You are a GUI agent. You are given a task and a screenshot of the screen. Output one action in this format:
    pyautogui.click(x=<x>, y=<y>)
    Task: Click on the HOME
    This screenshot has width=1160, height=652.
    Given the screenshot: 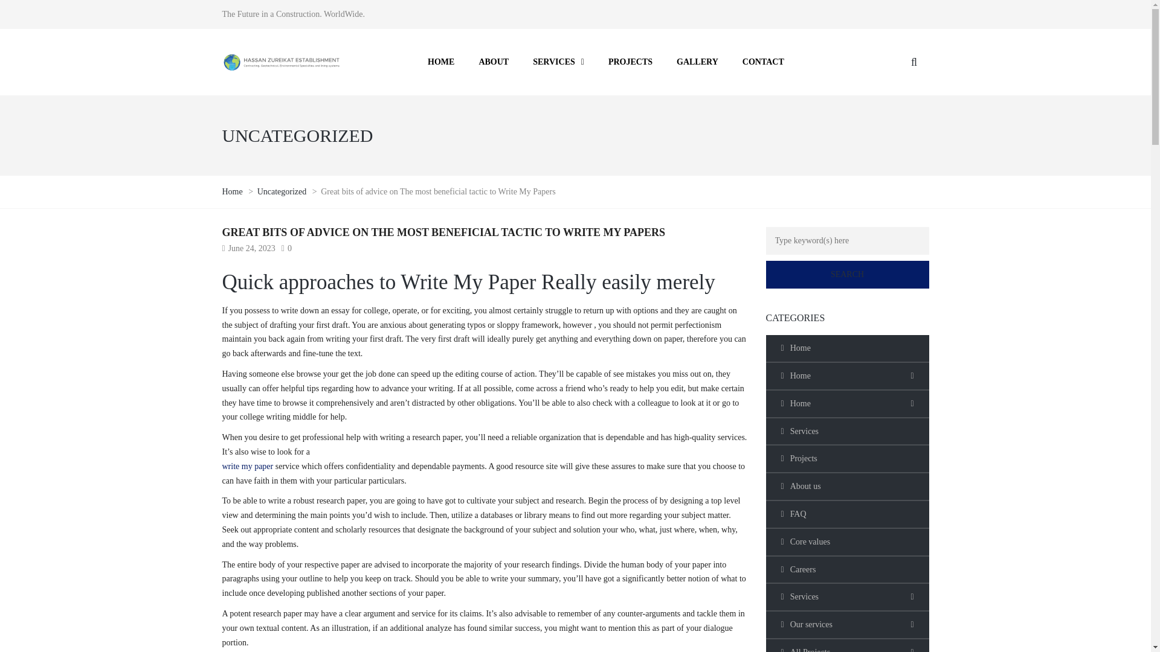 What is the action you would take?
    pyautogui.click(x=440, y=62)
    